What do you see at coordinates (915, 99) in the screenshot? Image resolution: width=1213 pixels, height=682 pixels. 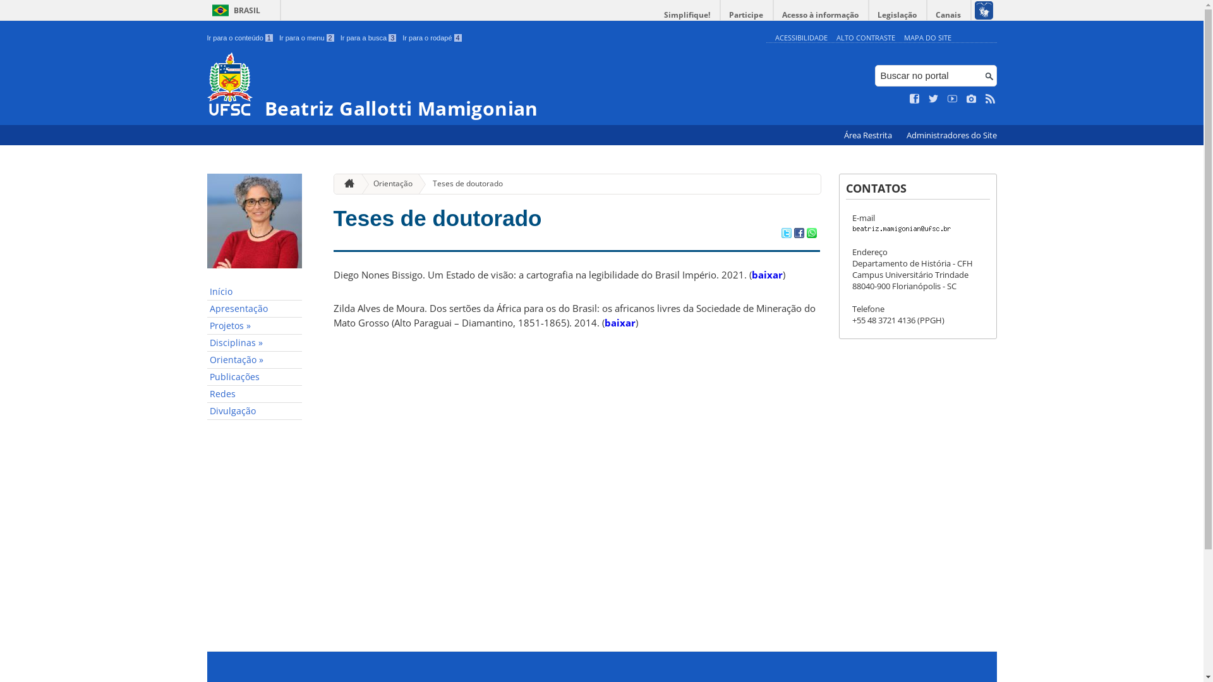 I see `Curta no Facebook` at bounding box center [915, 99].